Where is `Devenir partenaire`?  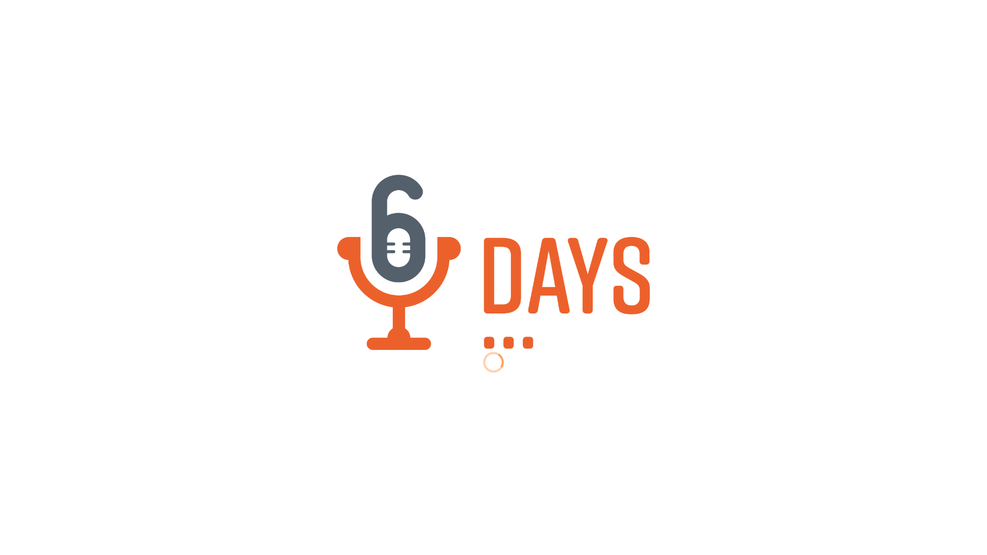
Devenir partenaire is located at coordinates (940, 15).